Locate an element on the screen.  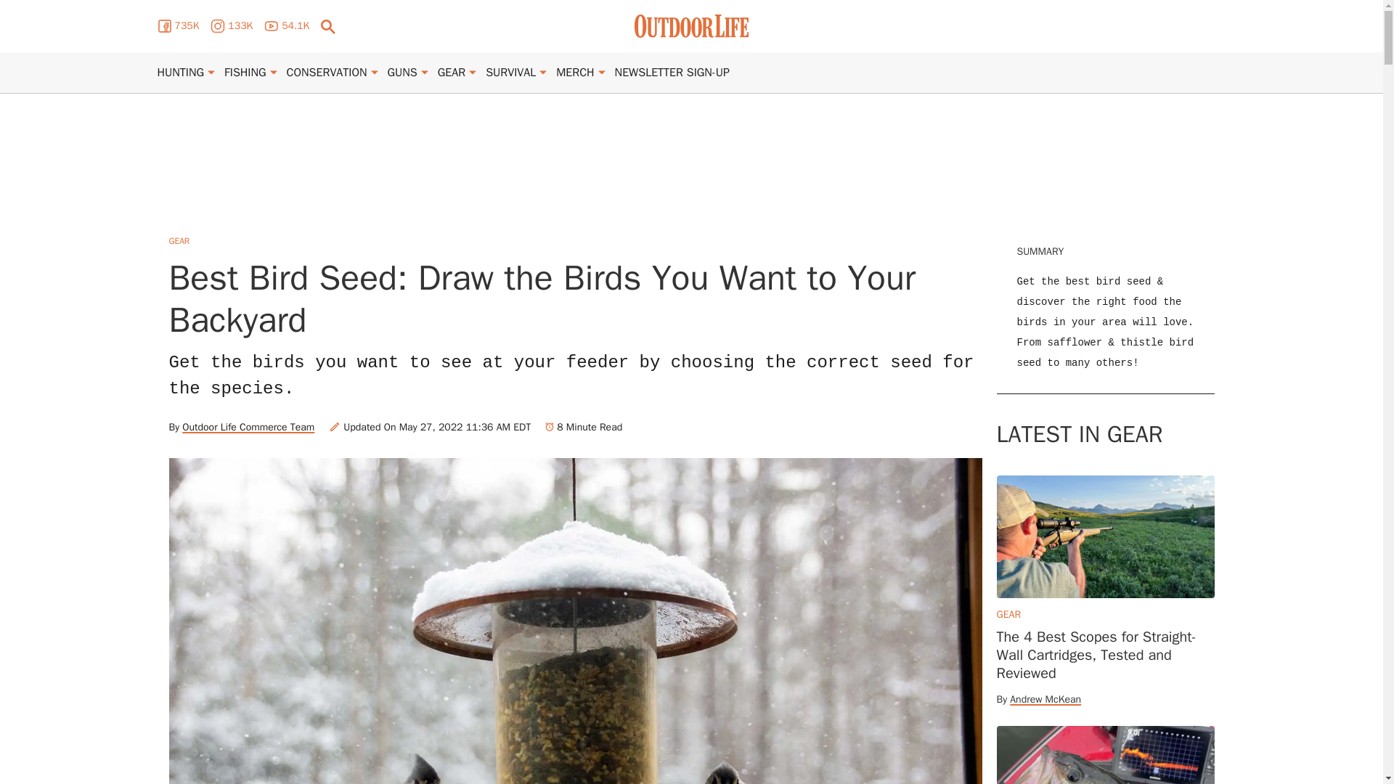
Merch is located at coordinates (575, 73).